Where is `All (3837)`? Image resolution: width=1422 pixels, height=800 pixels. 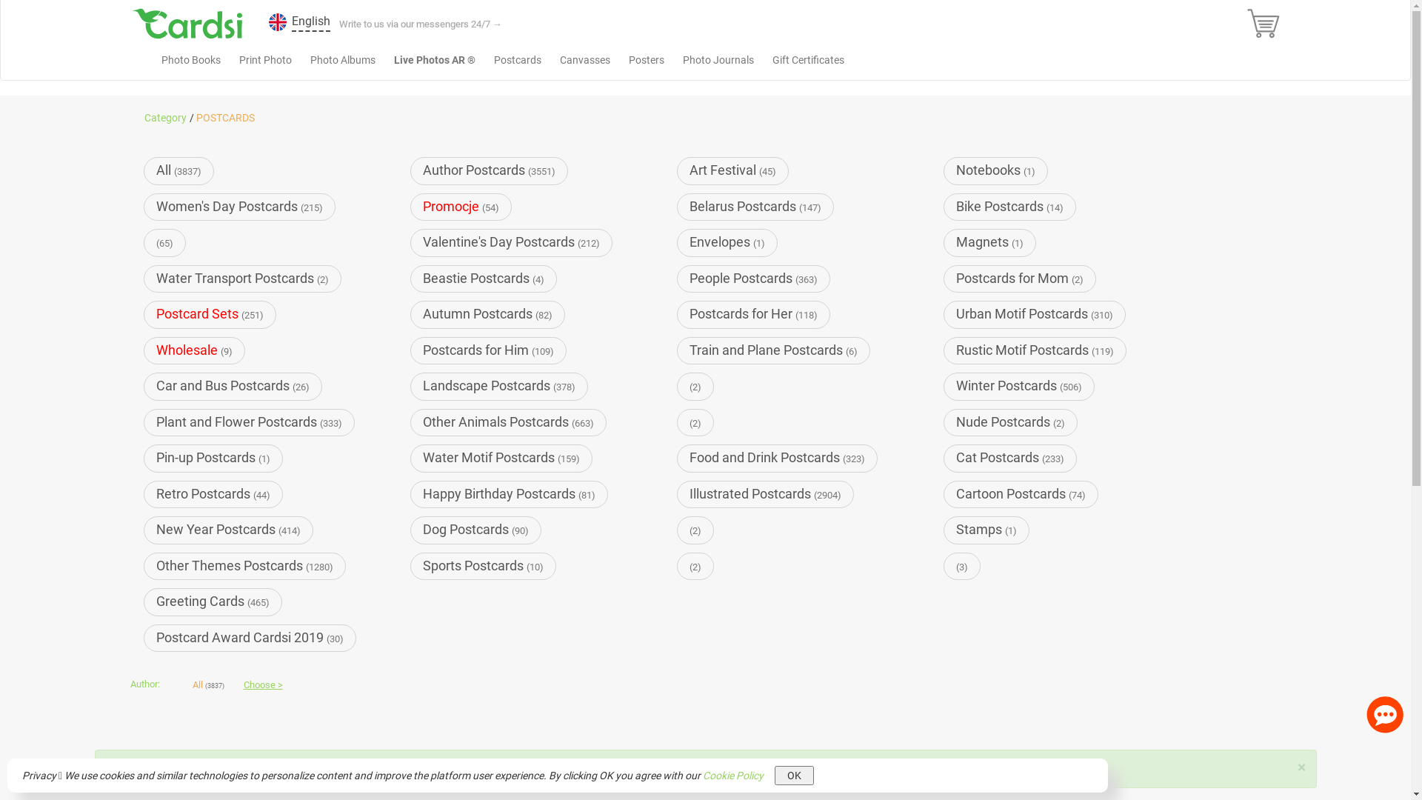
All (3837) is located at coordinates (179, 170).